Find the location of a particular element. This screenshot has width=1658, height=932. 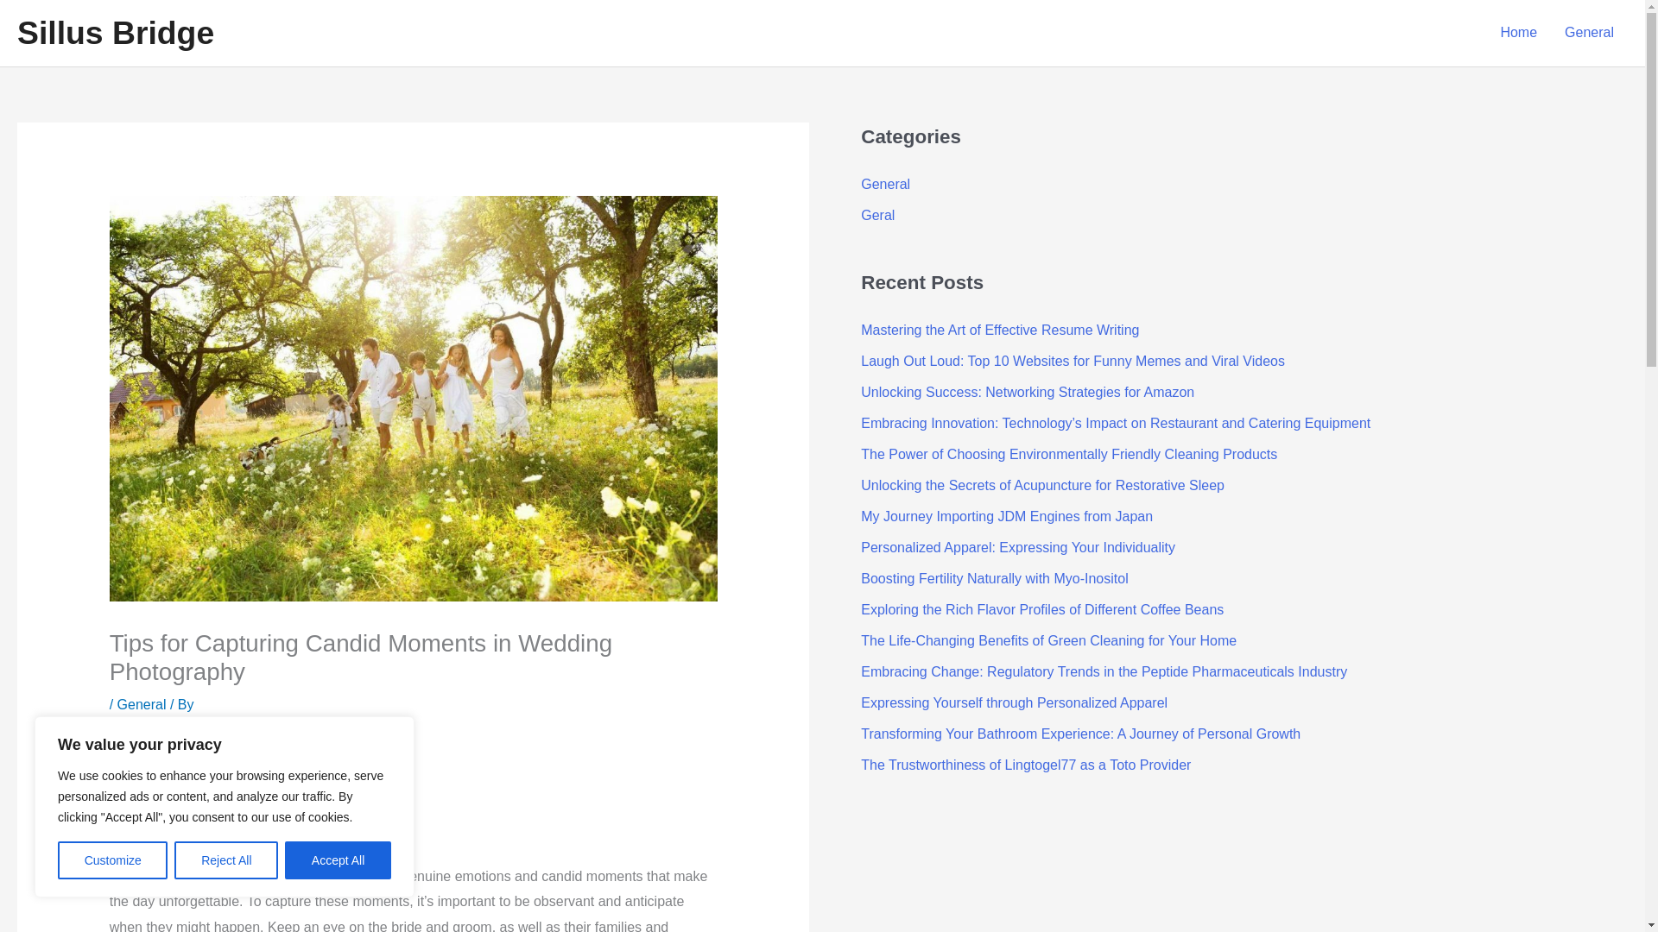

General is located at coordinates (1589, 33).